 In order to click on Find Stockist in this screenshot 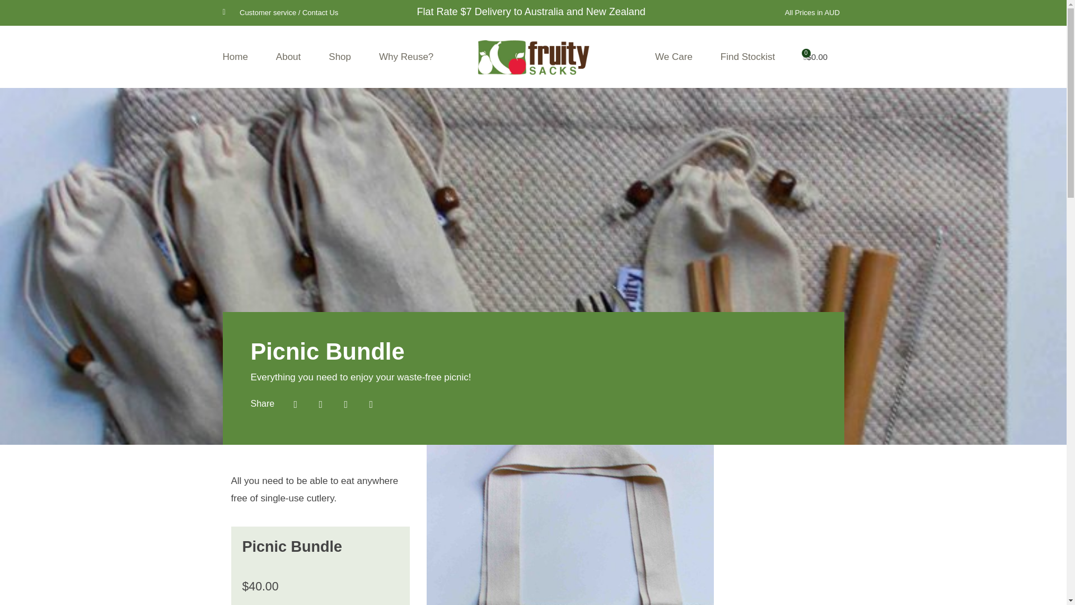, I will do `click(747, 57)`.